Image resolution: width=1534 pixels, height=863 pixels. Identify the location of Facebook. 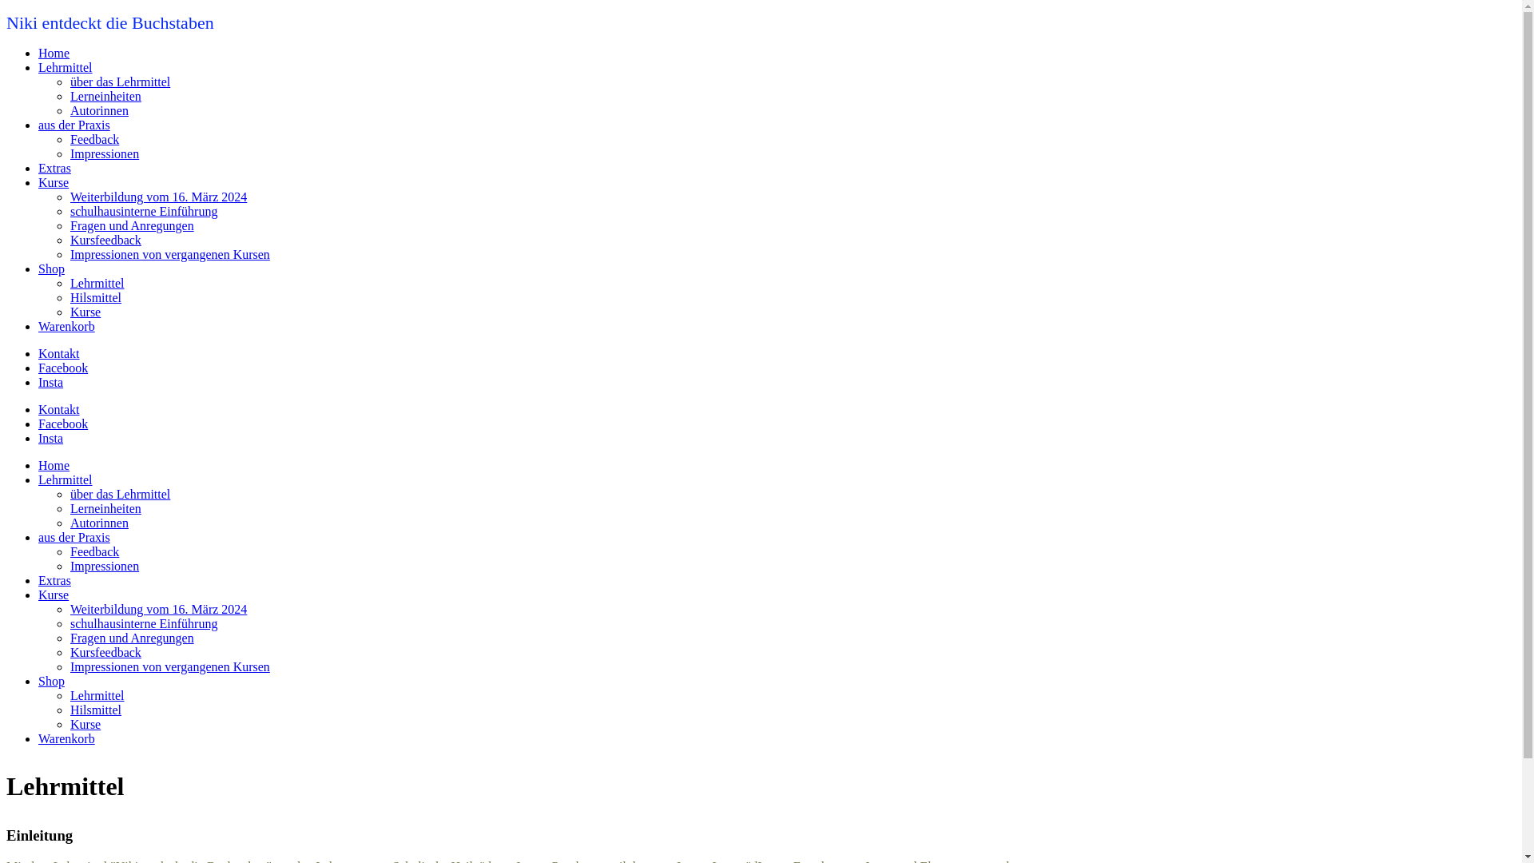
(63, 424).